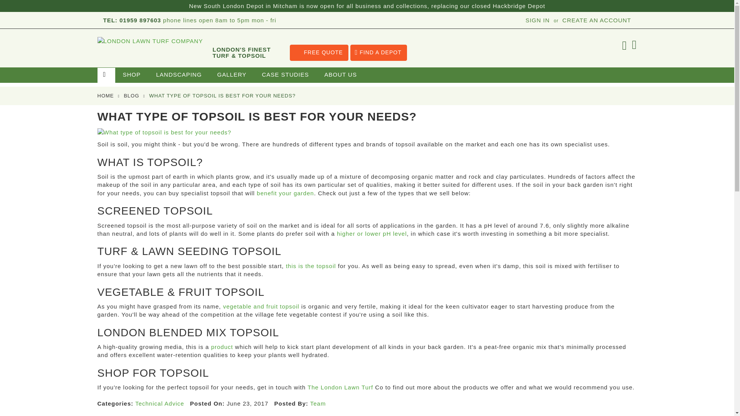  Describe the element at coordinates (164, 132) in the screenshot. I see `What type of topsoil is best for your needs?` at that location.